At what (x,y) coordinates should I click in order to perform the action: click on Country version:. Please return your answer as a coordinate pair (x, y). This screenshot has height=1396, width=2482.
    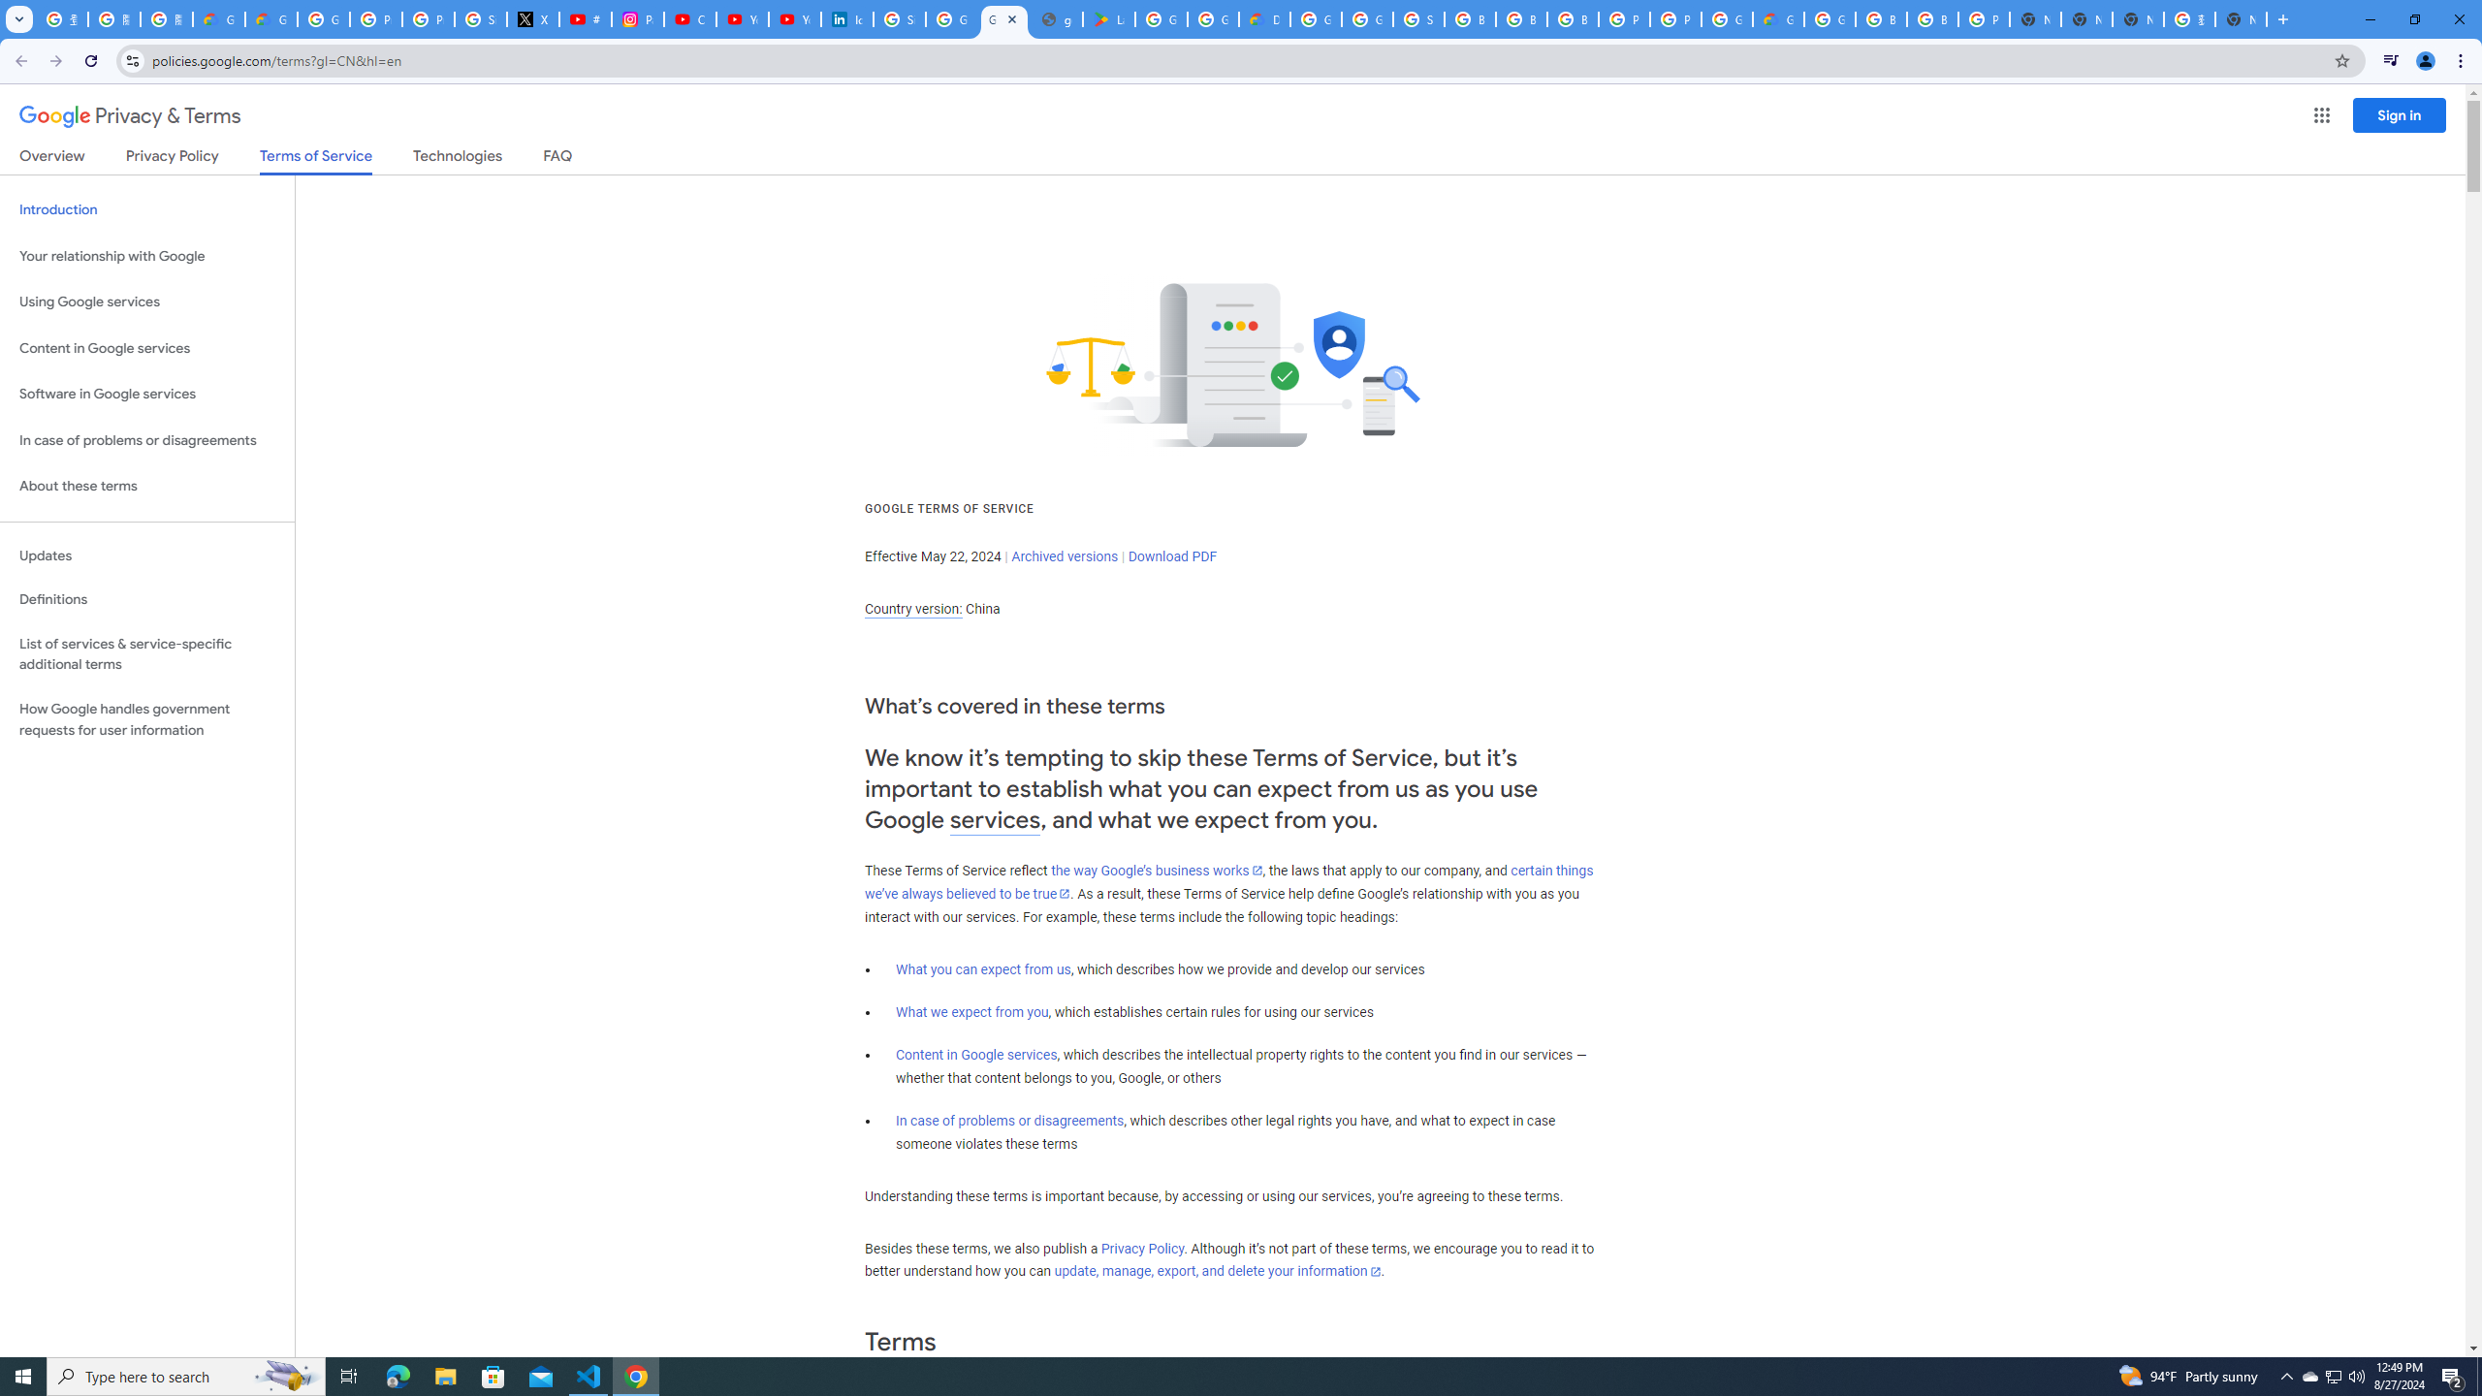
    Looking at the image, I should click on (913, 609).